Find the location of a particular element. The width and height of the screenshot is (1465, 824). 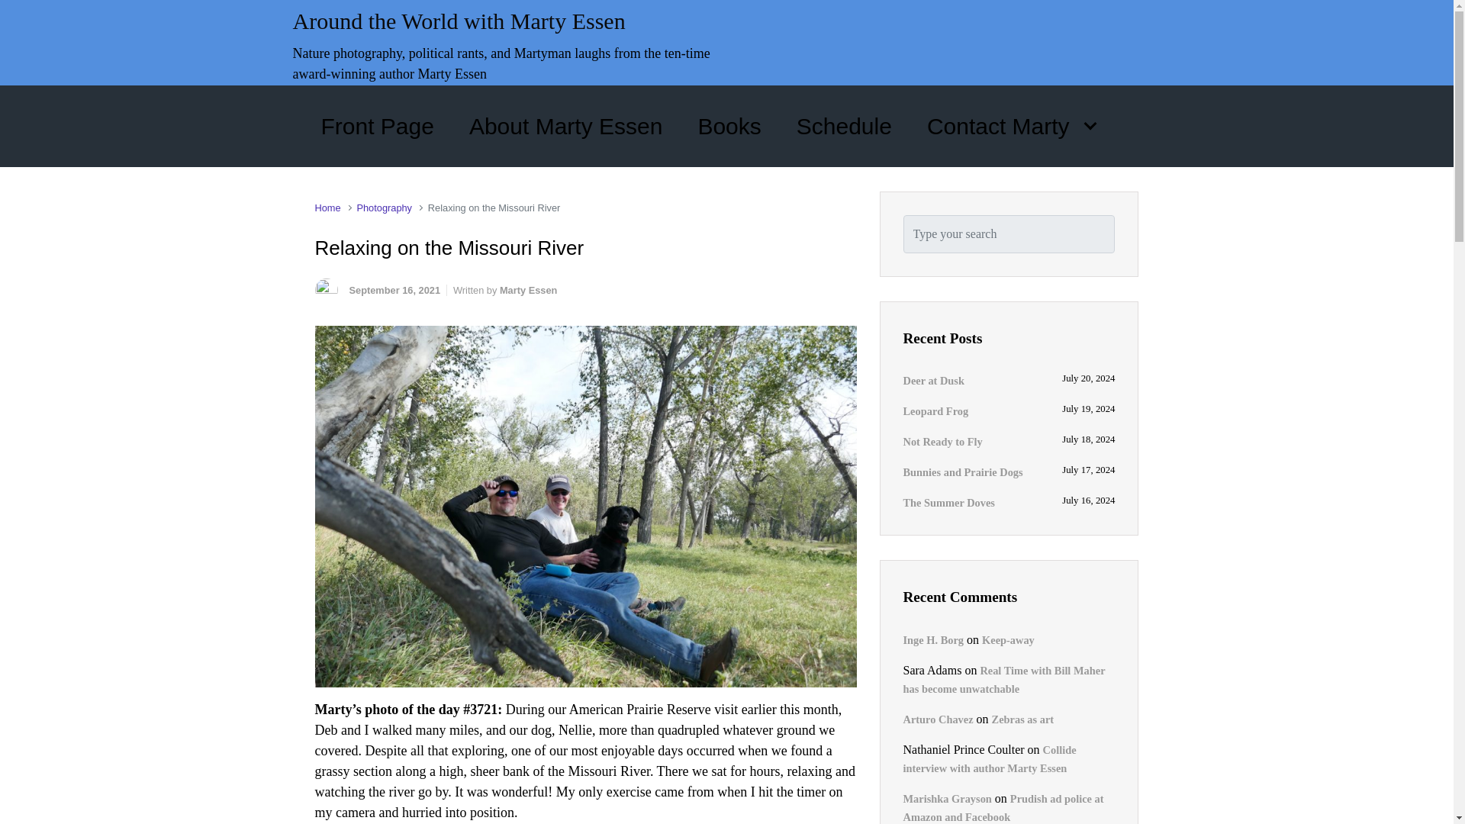

Contact Marty is located at coordinates (1011, 125).